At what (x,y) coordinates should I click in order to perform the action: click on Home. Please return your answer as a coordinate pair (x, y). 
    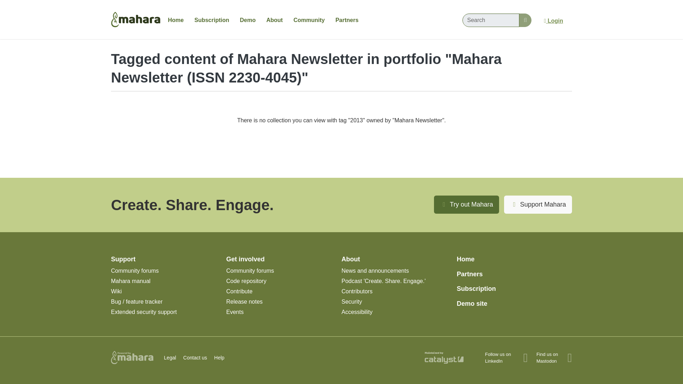
    Looking at the image, I should click on (176, 20).